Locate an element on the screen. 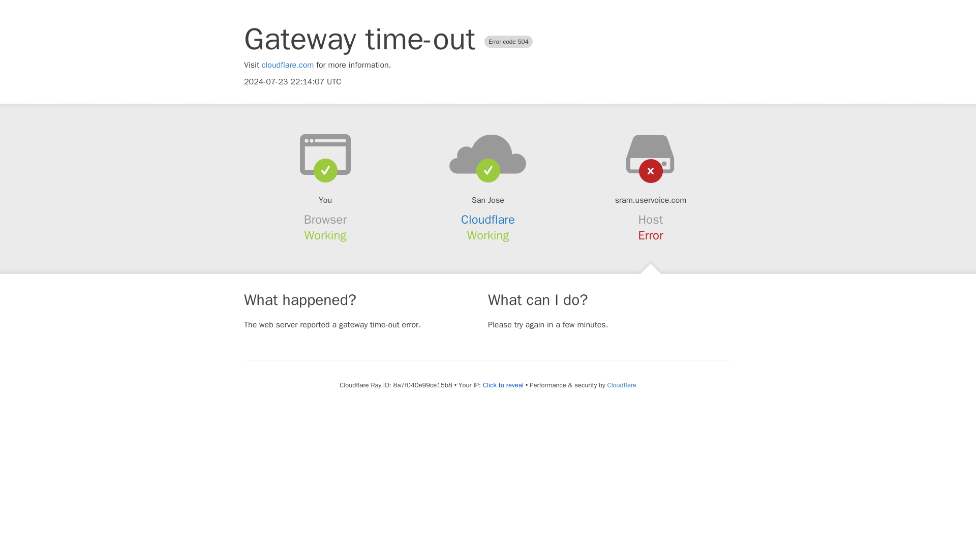  Cloudflare is located at coordinates (621, 385).